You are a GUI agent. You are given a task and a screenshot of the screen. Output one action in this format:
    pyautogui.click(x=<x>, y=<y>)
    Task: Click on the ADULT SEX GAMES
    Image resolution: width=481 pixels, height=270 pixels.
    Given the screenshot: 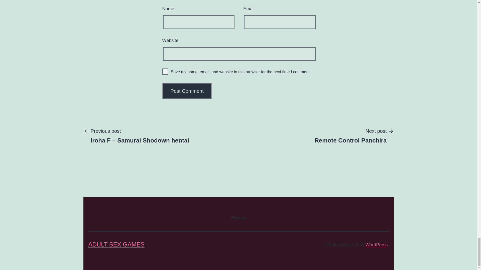 What is the action you would take?
    pyautogui.click(x=187, y=91)
    